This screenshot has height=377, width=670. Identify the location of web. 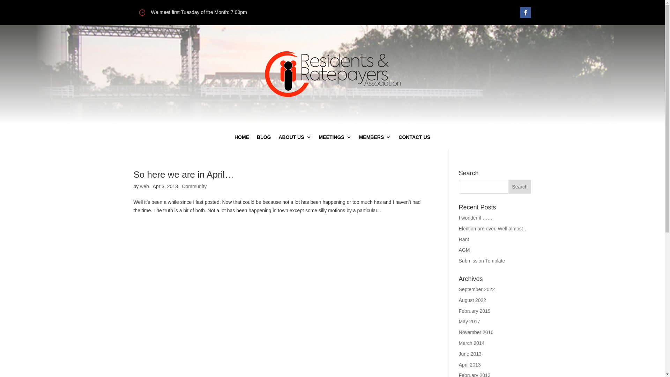
(144, 186).